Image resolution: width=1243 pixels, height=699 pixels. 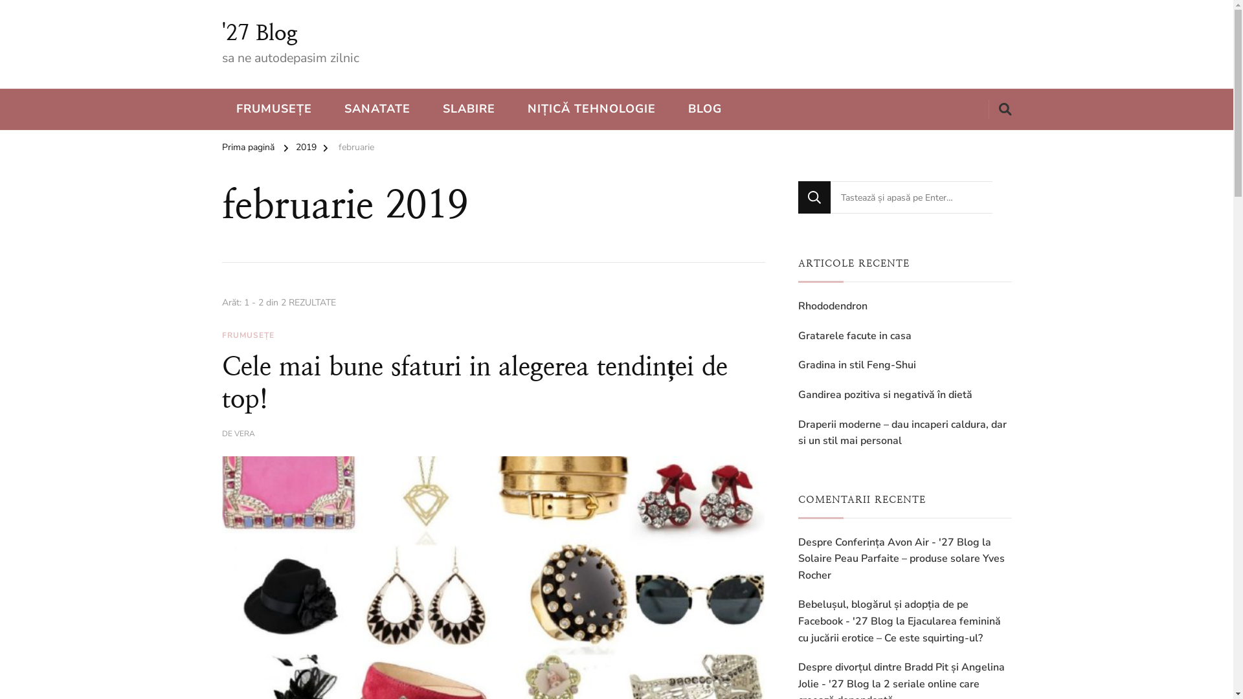 What do you see at coordinates (356, 150) in the screenshot?
I see `februarie` at bounding box center [356, 150].